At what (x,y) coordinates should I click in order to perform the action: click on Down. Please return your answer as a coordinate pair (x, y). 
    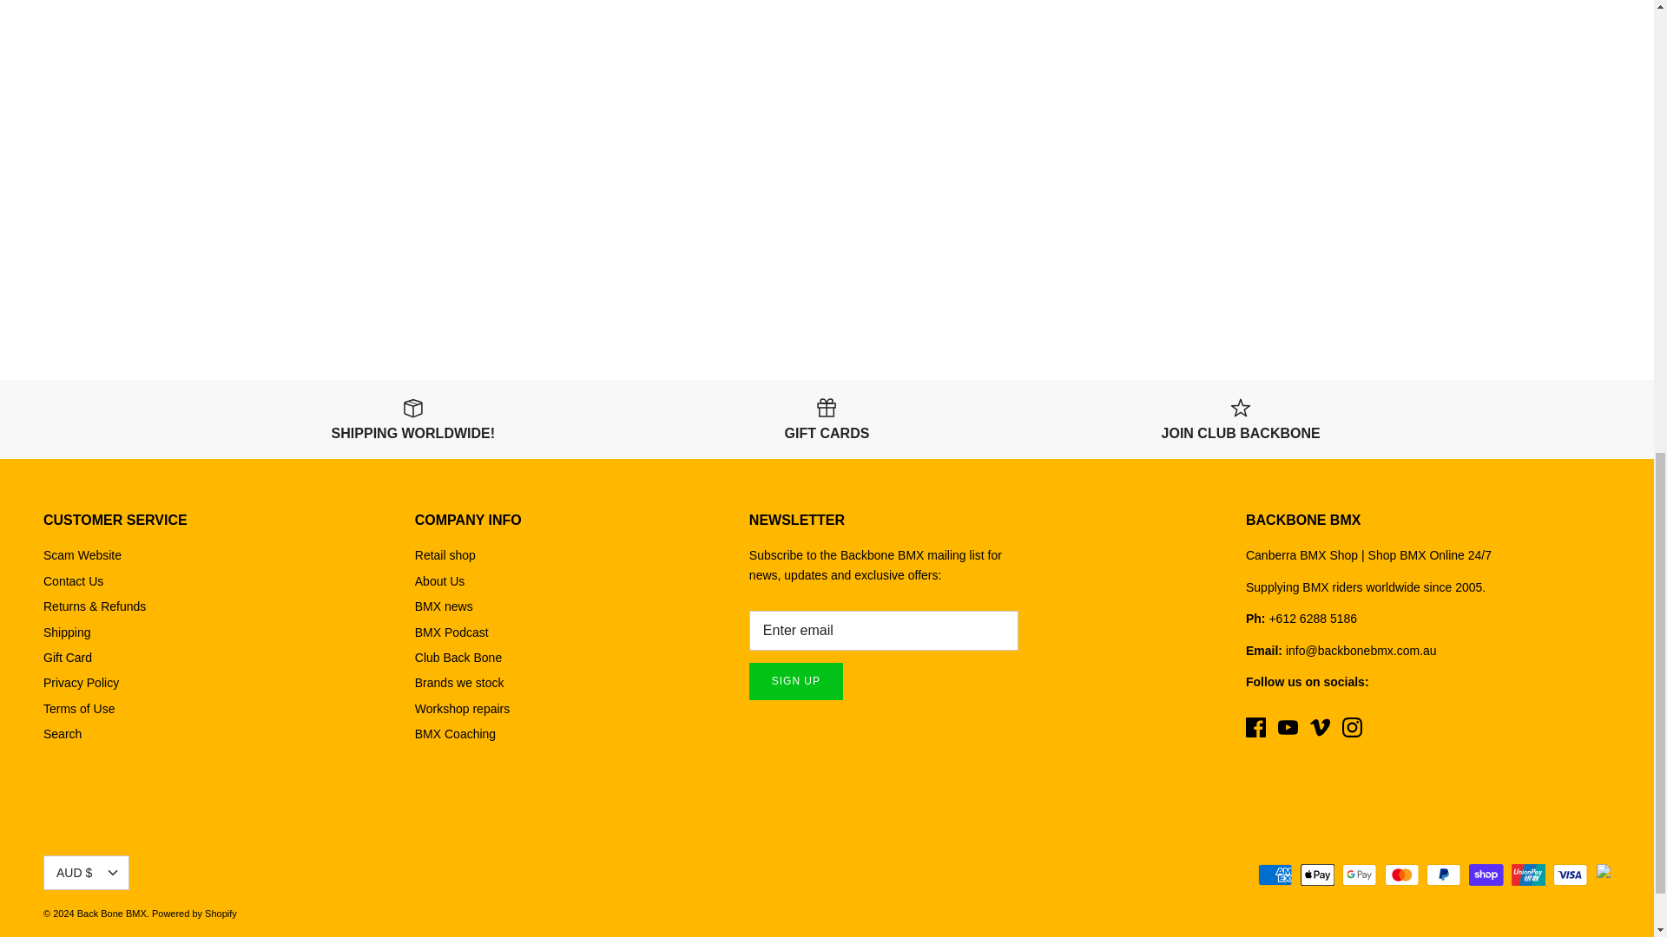
    Looking at the image, I should click on (112, 873).